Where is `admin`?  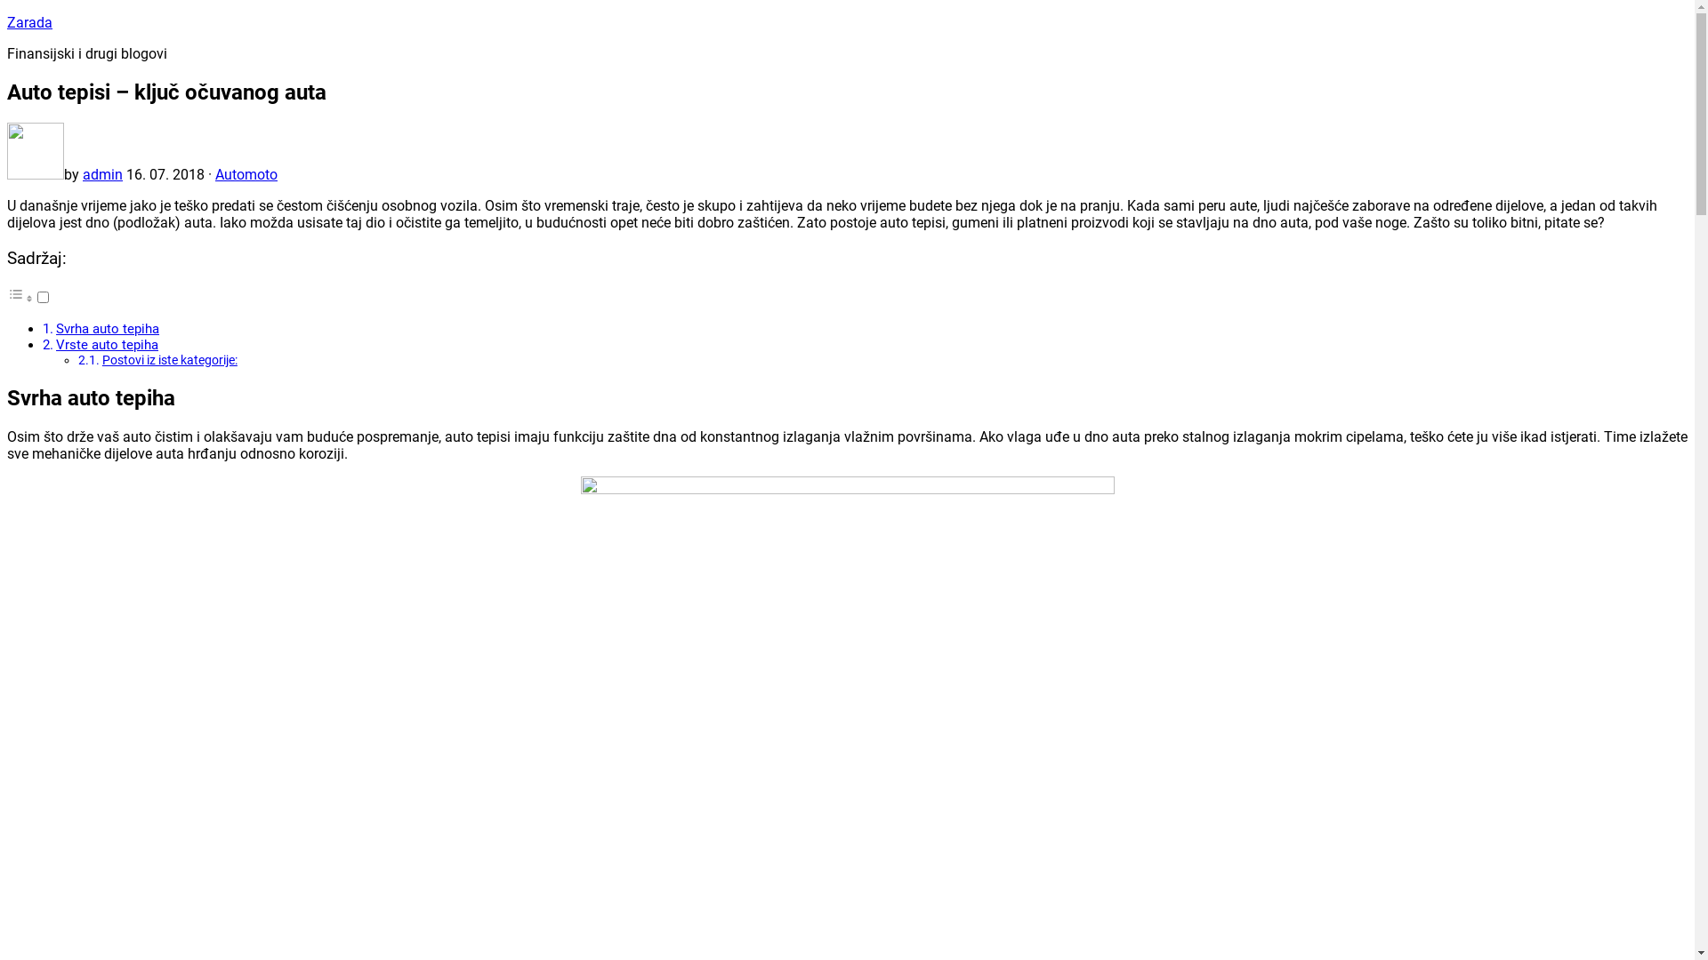
admin is located at coordinates (103, 174).